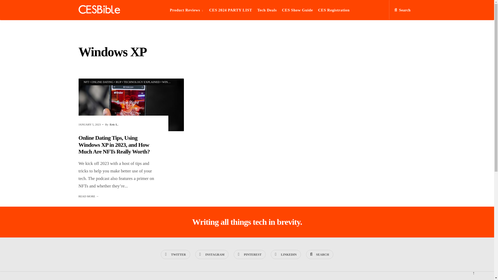 This screenshot has height=280, width=498. I want to click on ONLINE DATING, so click(102, 82).